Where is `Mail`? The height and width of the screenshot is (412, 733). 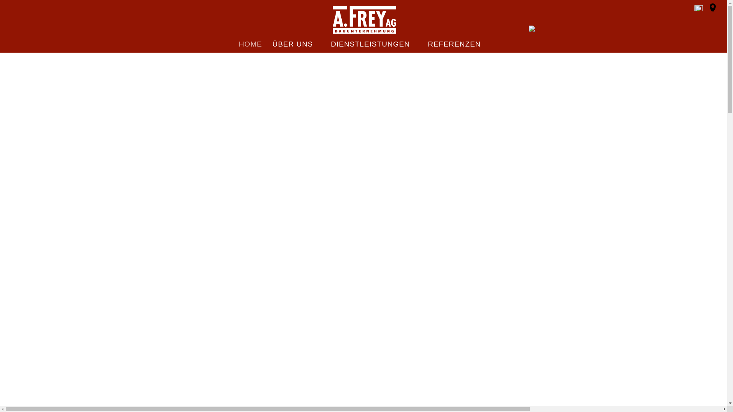
Mail is located at coordinates (699, 10).